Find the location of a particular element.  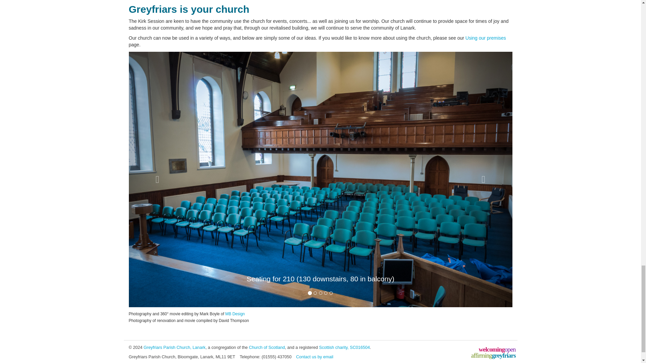

MB Design is located at coordinates (235, 314).